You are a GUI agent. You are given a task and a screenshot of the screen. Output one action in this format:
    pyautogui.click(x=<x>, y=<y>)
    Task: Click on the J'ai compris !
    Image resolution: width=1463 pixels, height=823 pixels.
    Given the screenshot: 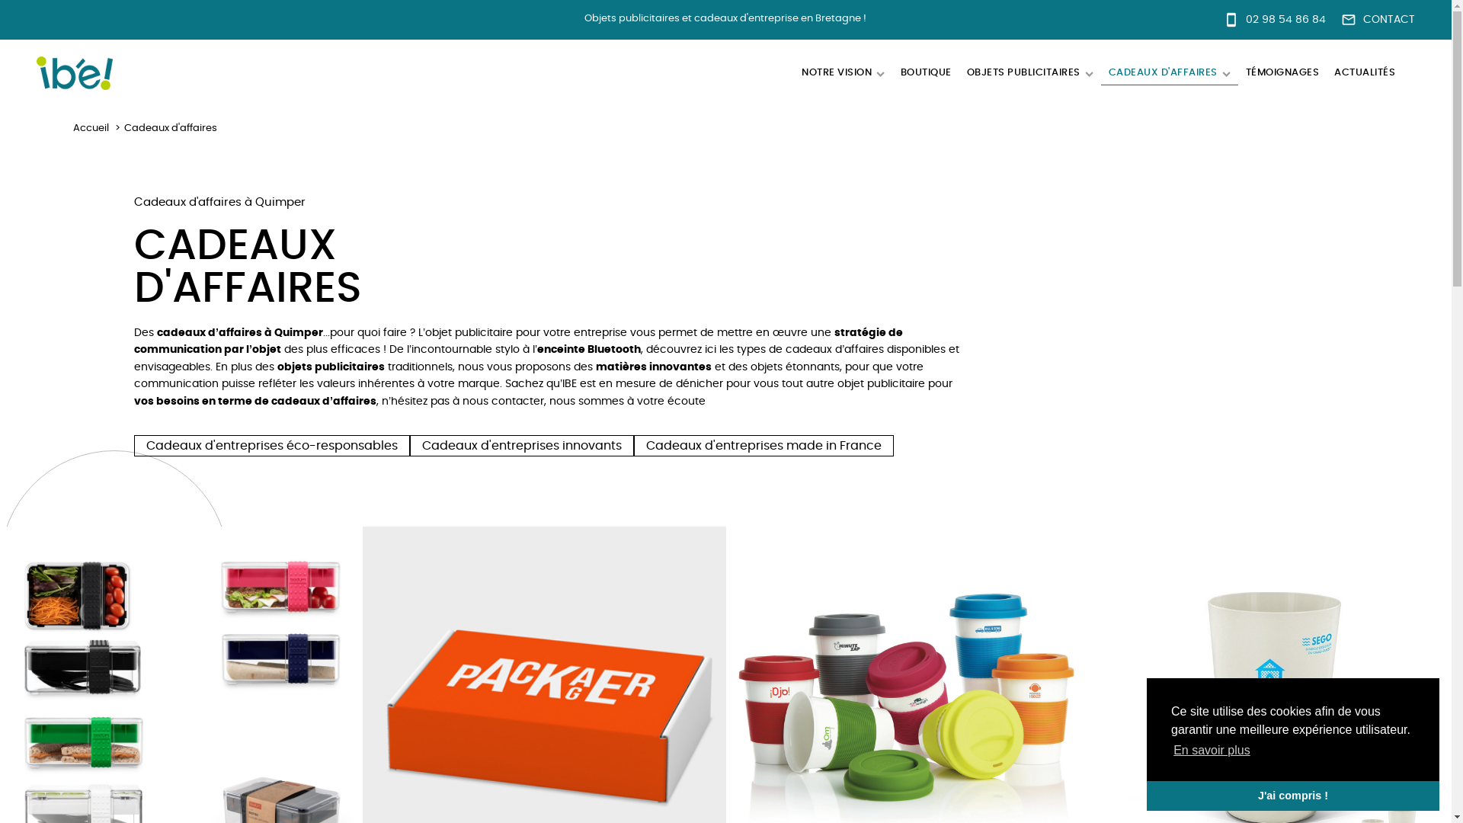 What is the action you would take?
    pyautogui.click(x=1293, y=796)
    